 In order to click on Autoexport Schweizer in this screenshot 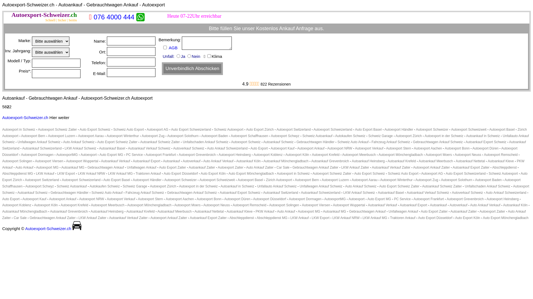, I will do `click(180, 180)`.